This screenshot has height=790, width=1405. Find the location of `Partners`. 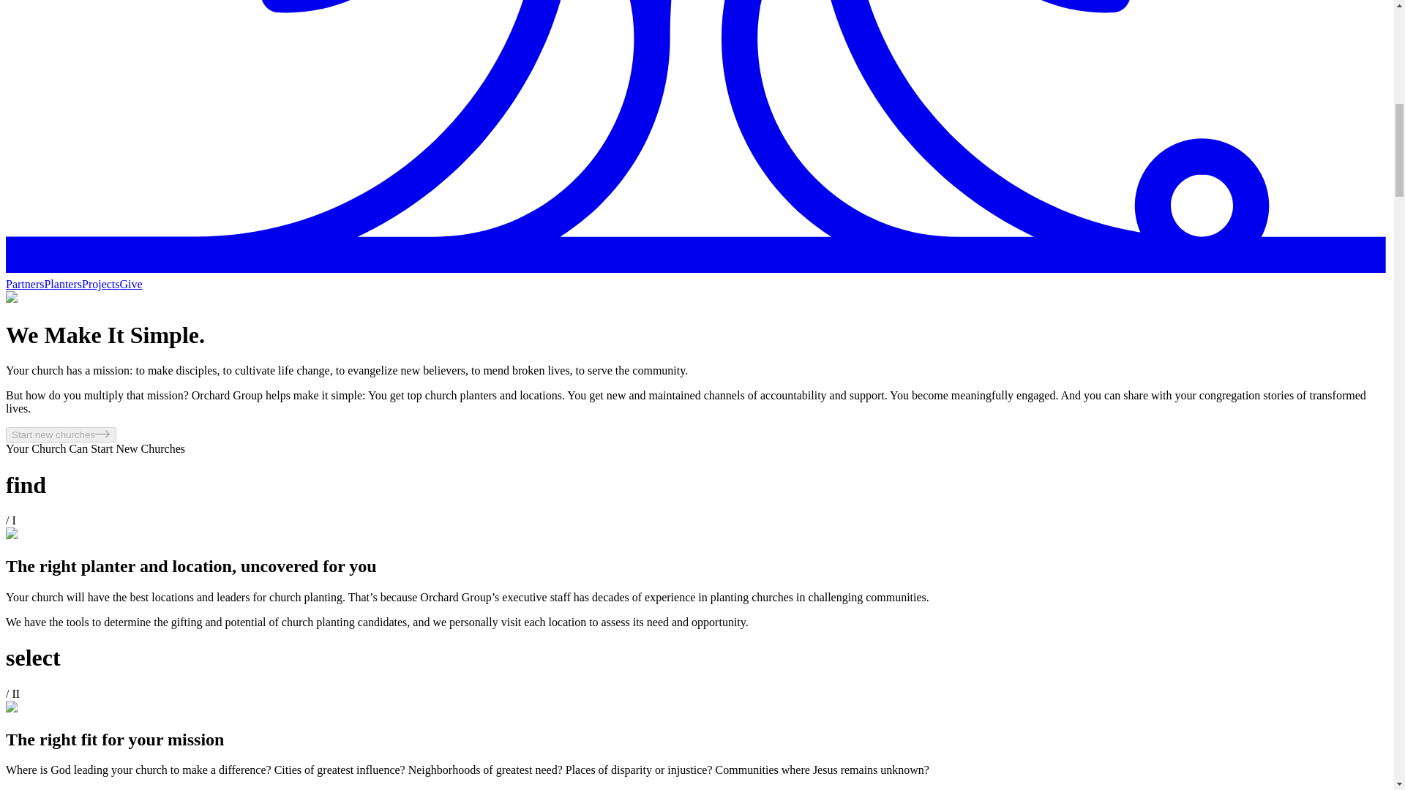

Partners is located at coordinates (24, 284).